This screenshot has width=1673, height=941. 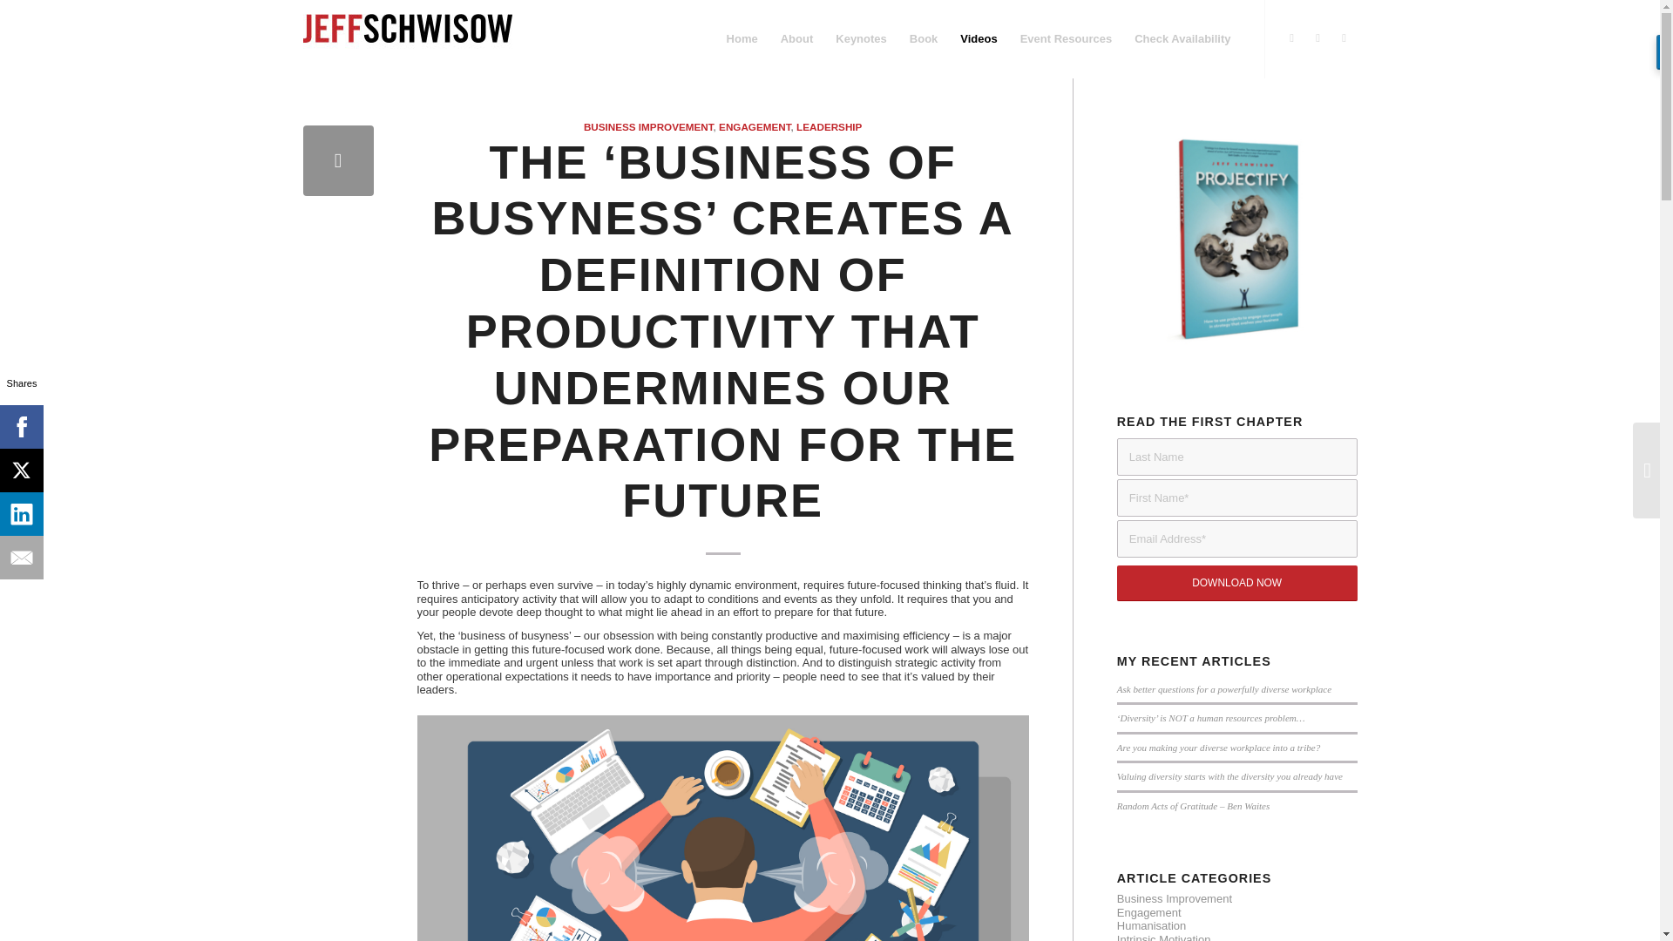 What do you see at coordinates (1344, 38) in the screenshot?
I see `Youtube` at bounding box center [1344, 38].